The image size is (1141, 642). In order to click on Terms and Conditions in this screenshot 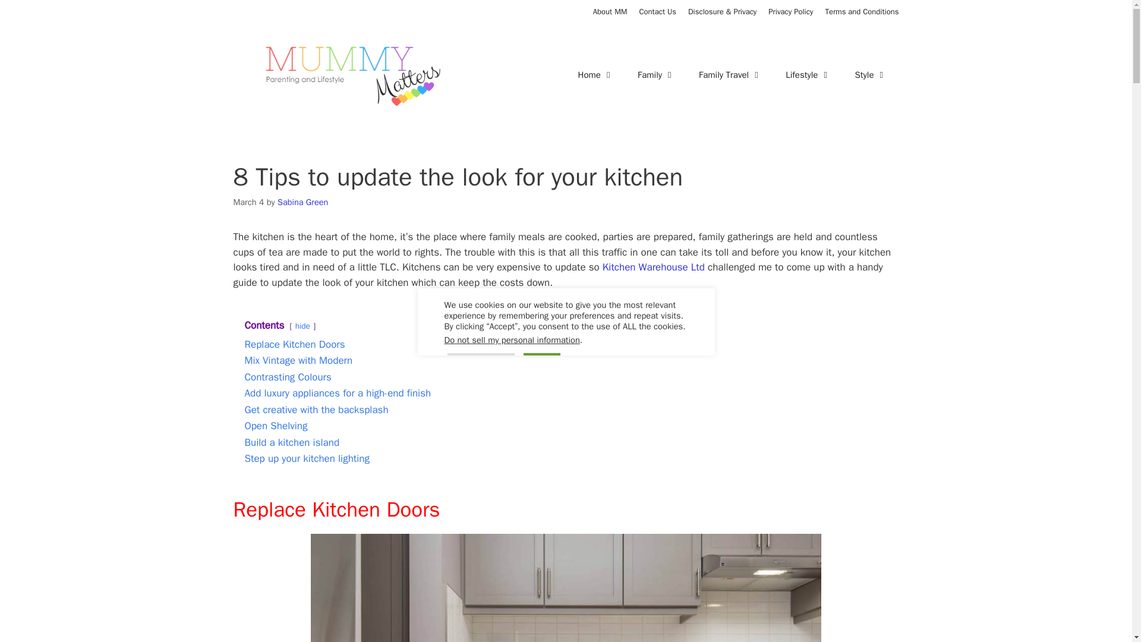, I will do `click(862, 11)`.